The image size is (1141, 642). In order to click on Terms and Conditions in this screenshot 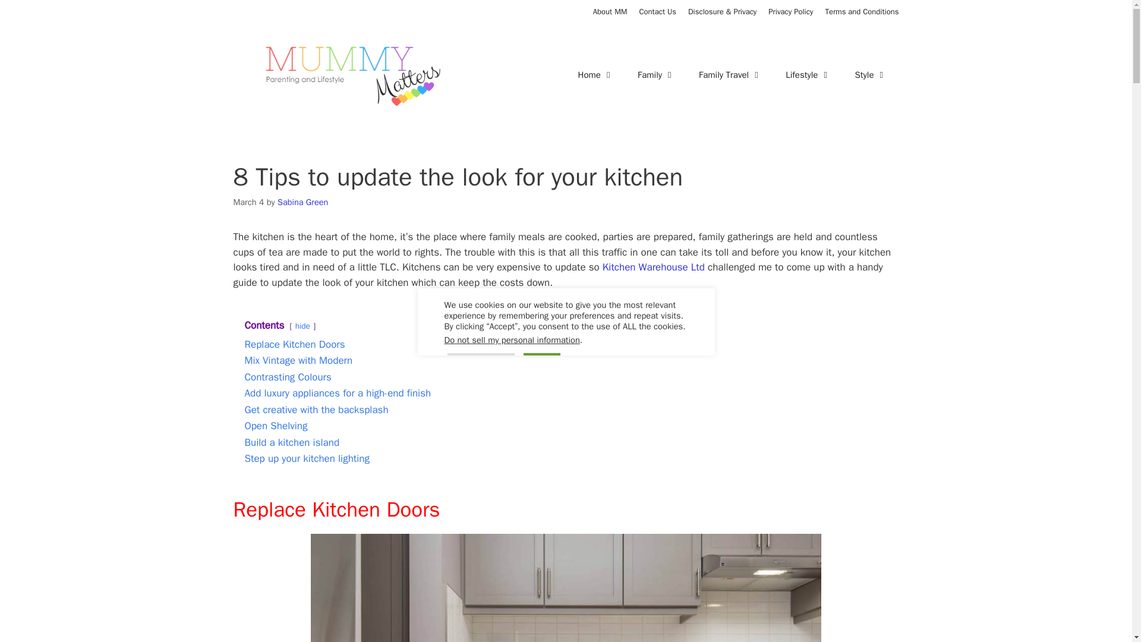, I will do `click(862, 11)`.